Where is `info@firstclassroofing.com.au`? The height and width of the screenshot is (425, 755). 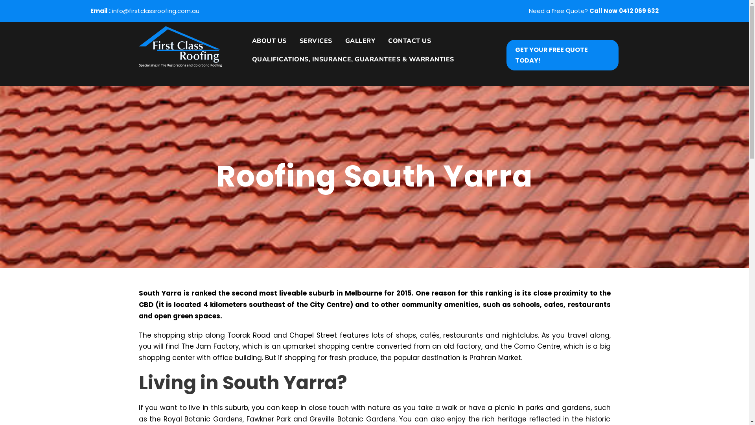
info@firstclassroofing.com.au is located at coordinates (156, 11).